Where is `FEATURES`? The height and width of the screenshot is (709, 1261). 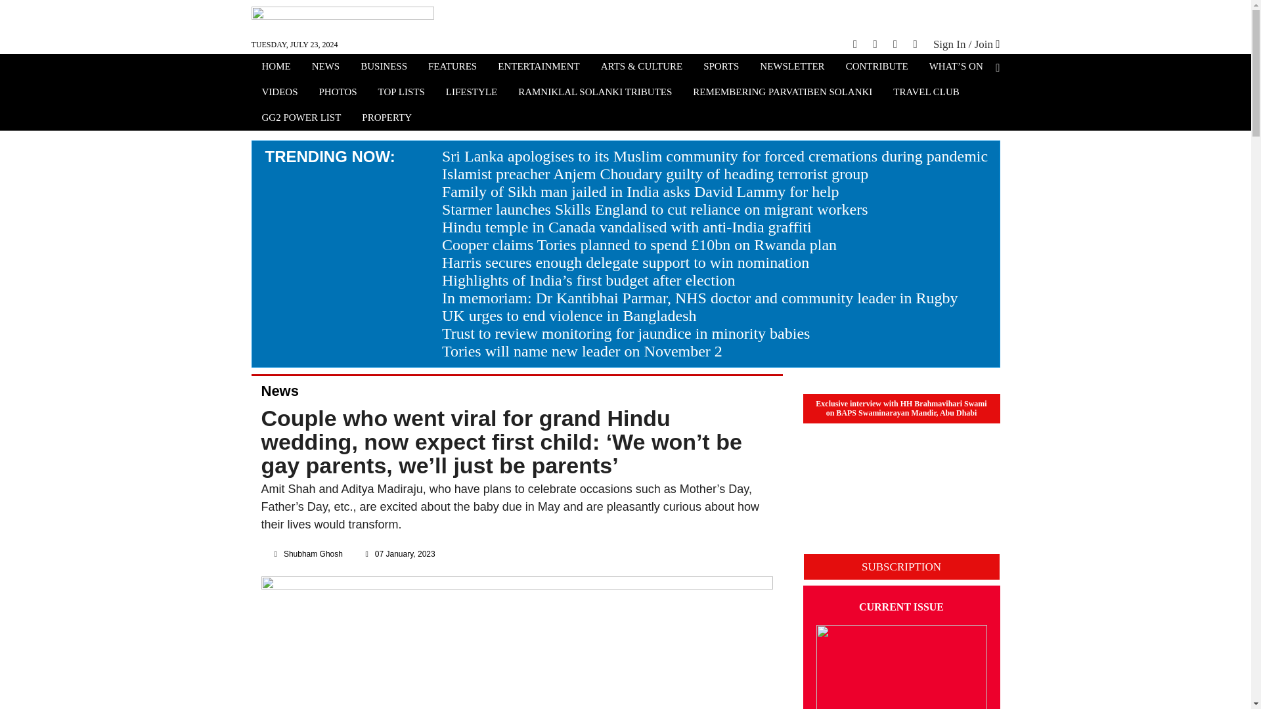
FEATURES is located at coordinates (452, 68).